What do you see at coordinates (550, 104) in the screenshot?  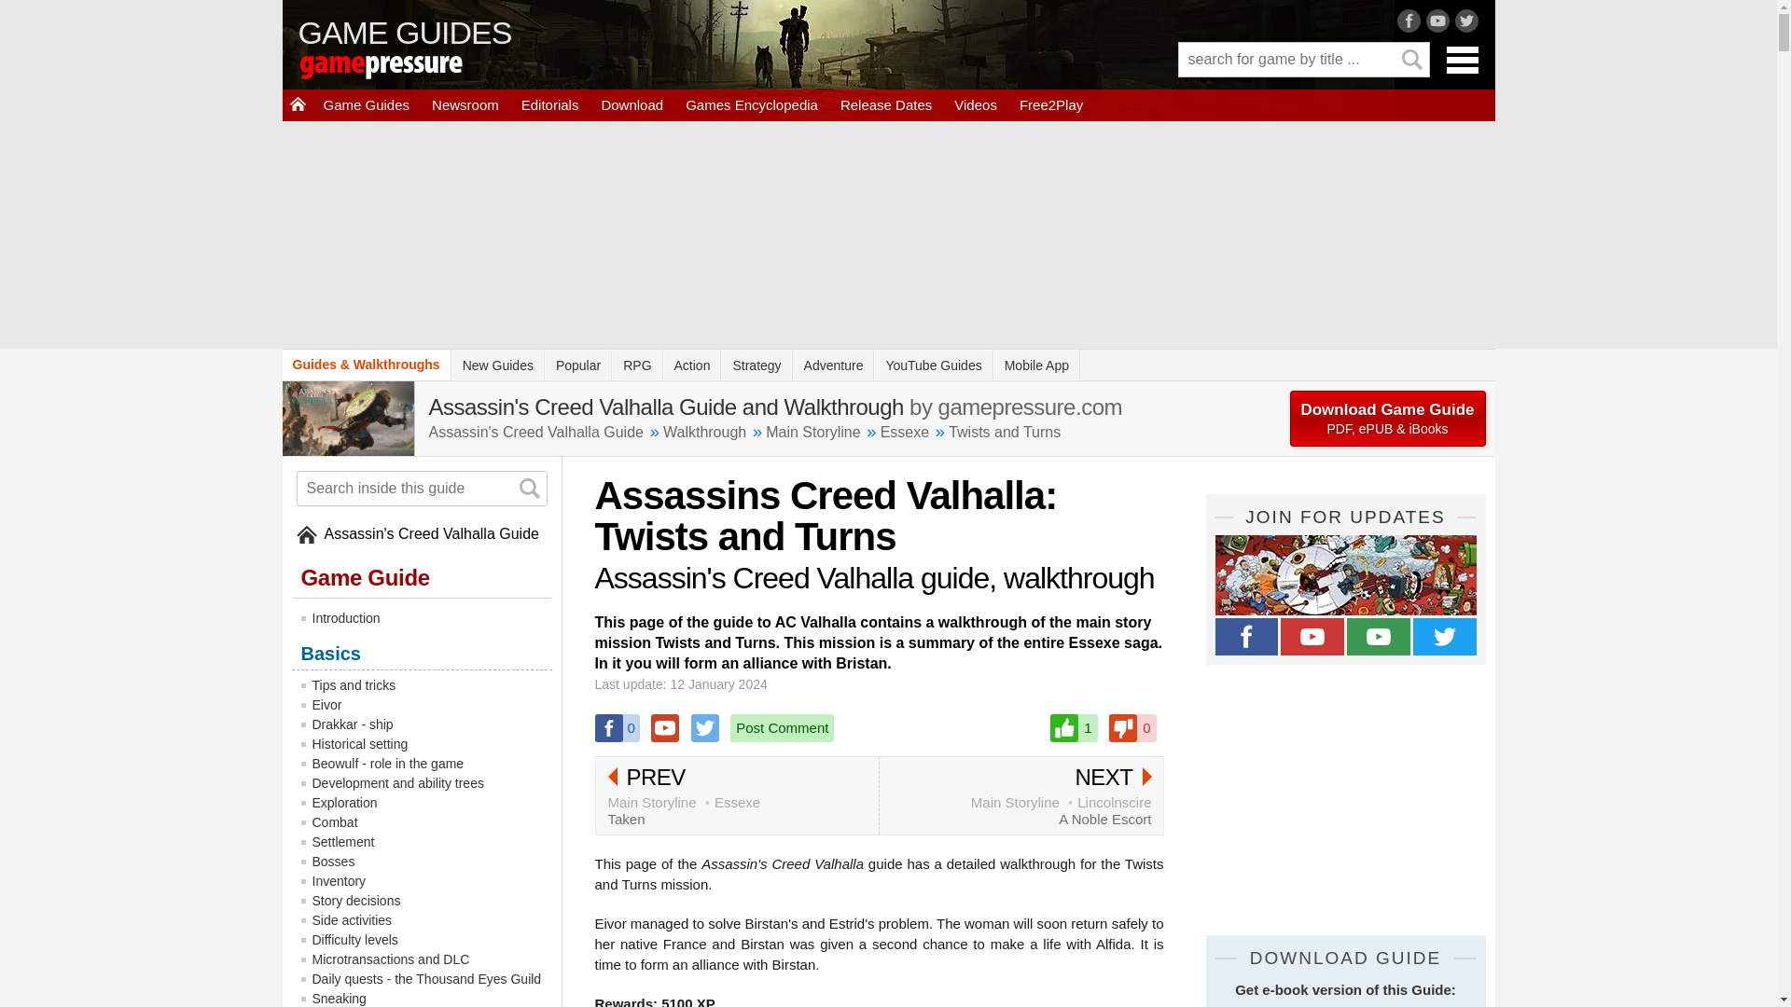 I see `Editorials` at bounding box center [550, 104].